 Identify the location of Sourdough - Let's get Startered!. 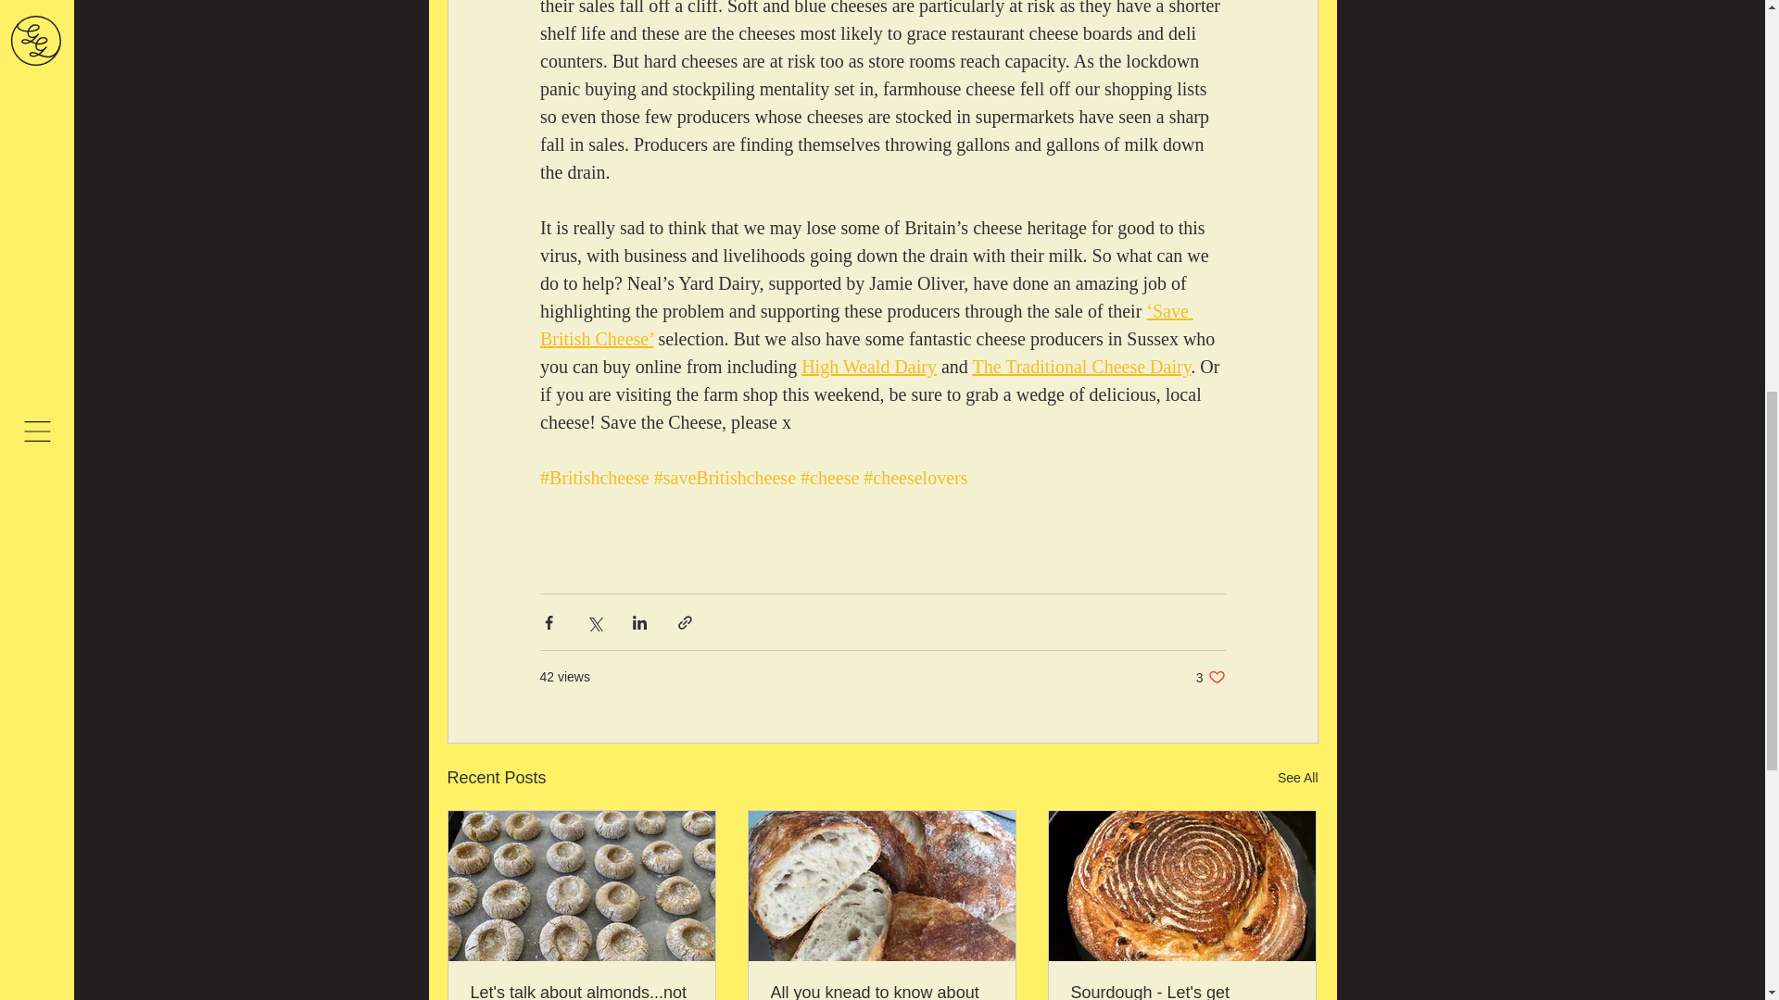
(1210, 677).